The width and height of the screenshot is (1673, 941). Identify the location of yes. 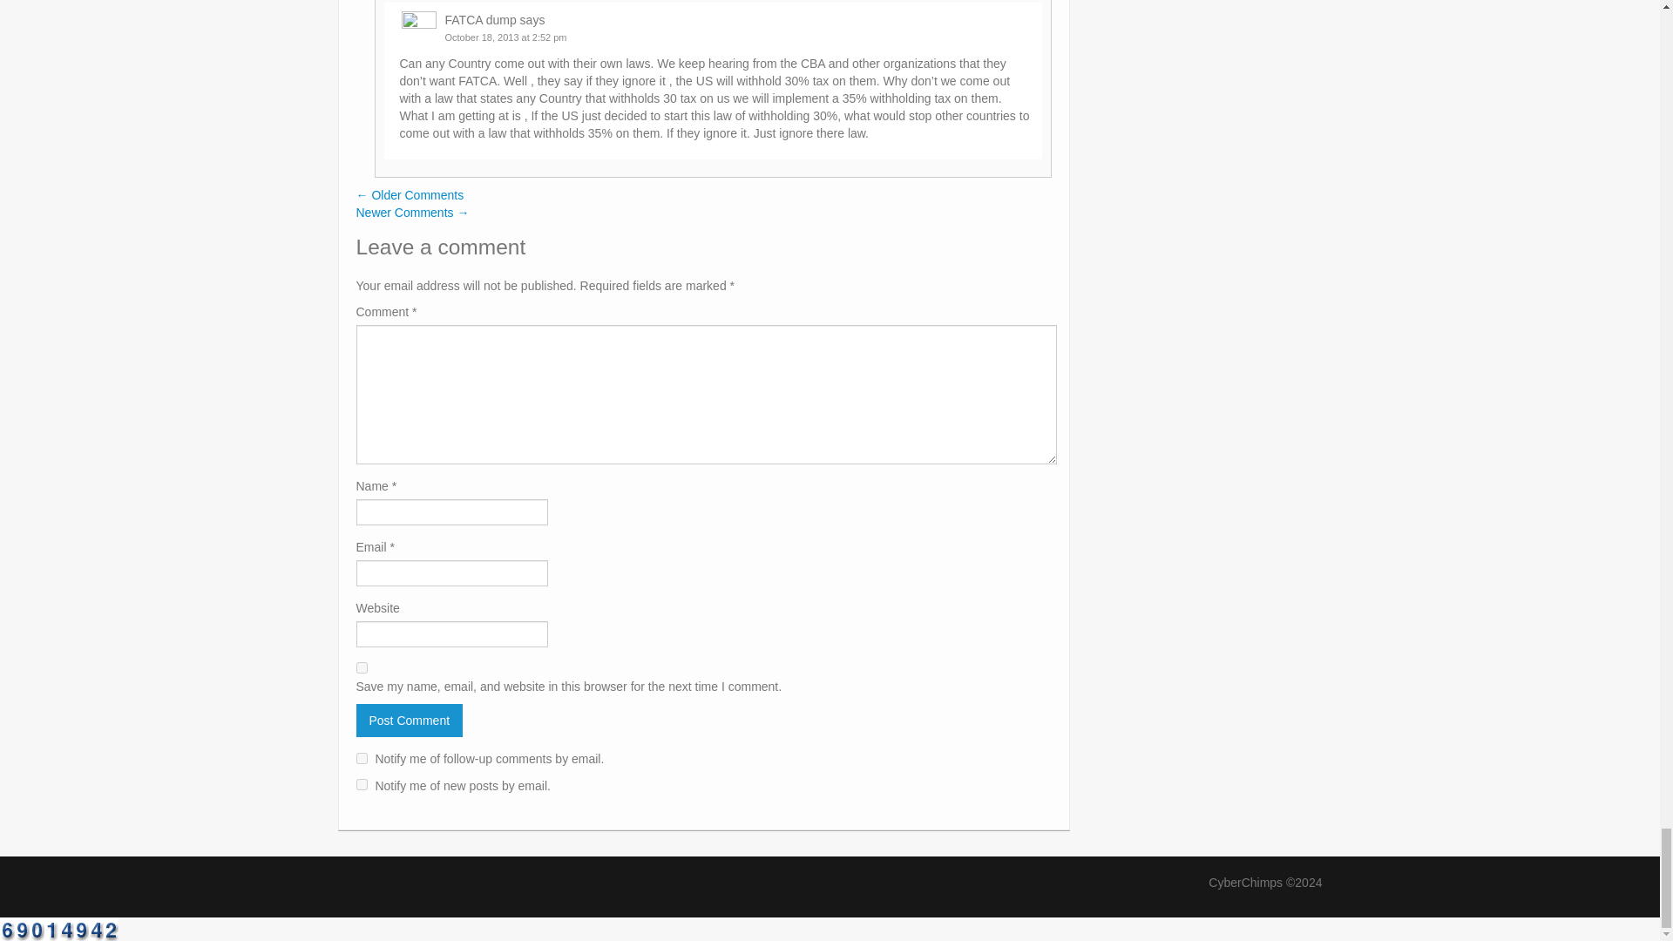
(361, 667).